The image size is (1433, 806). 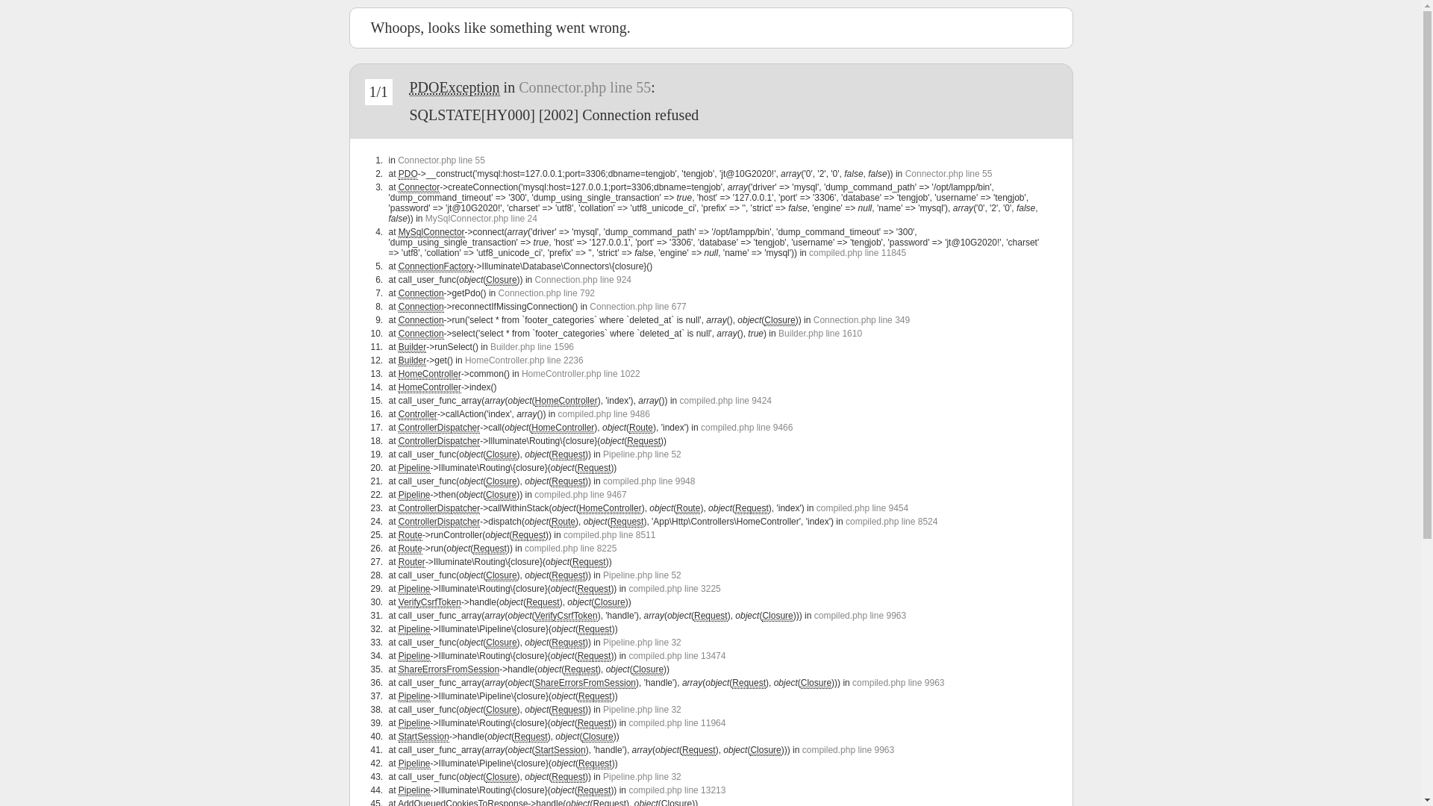 What do you see at coordinates (858, 253) in the screenshot?
I see `compiled.php line 11845` at bounding box center [858, 253].